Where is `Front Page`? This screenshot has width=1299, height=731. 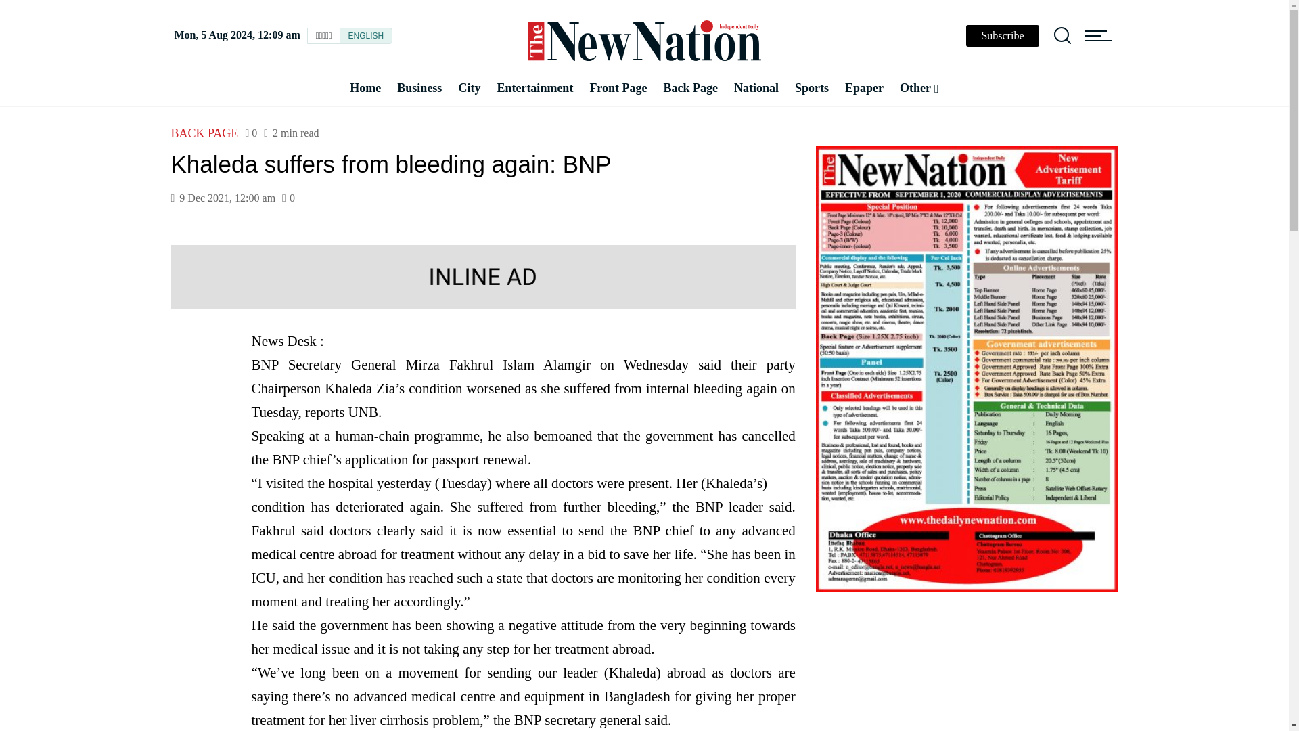
Front Page is located at coordinates (617, 88).